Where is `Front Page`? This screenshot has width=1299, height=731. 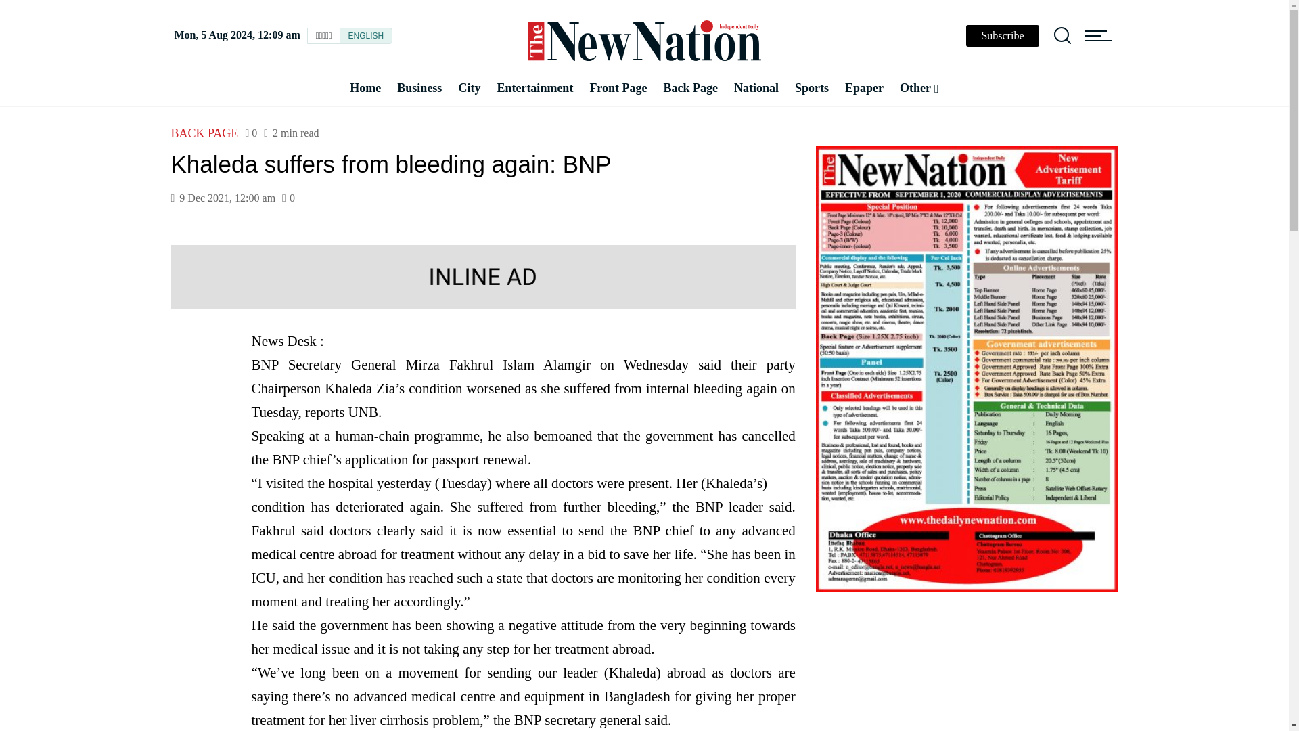
Front Page is located at coordinates (617, 88).